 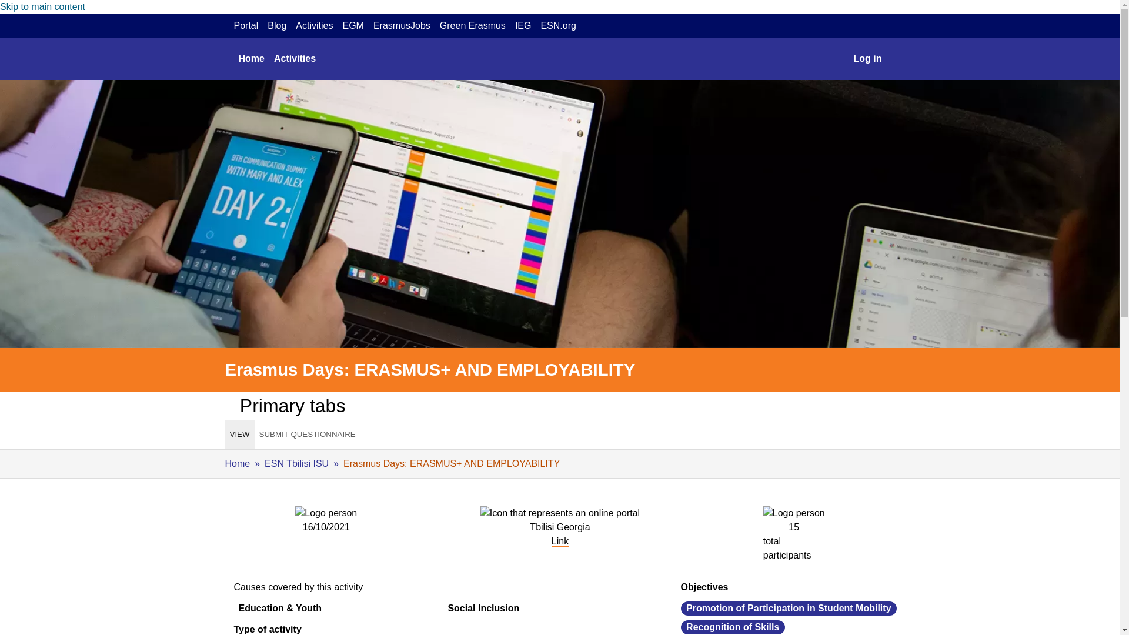 I want to click on Activities, so click(x=314, y=25).